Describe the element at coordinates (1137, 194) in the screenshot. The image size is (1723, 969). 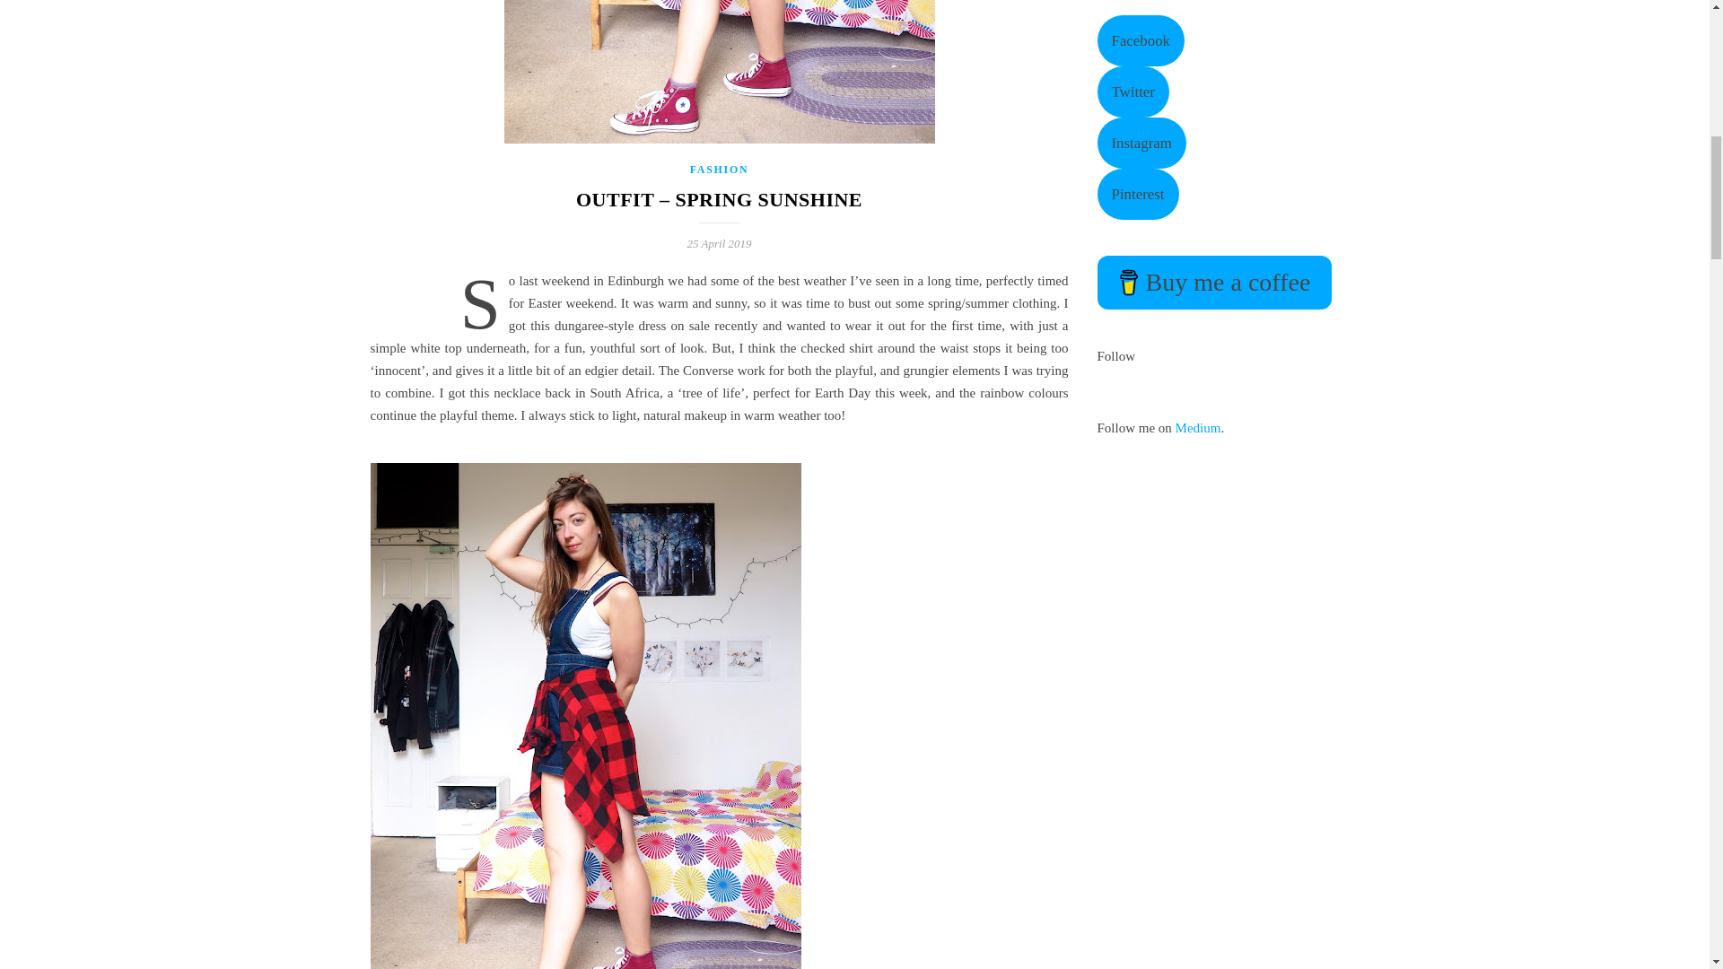
I see `Pinterest` at that location.